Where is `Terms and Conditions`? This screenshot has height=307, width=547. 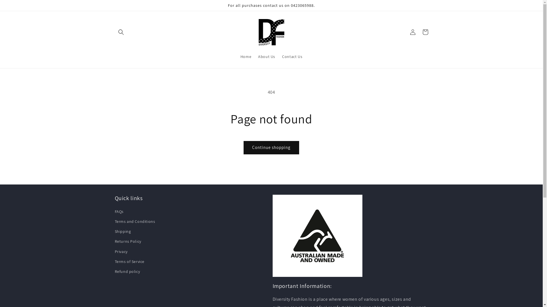
Terms and Conditions is located at coordinates (135, 222).